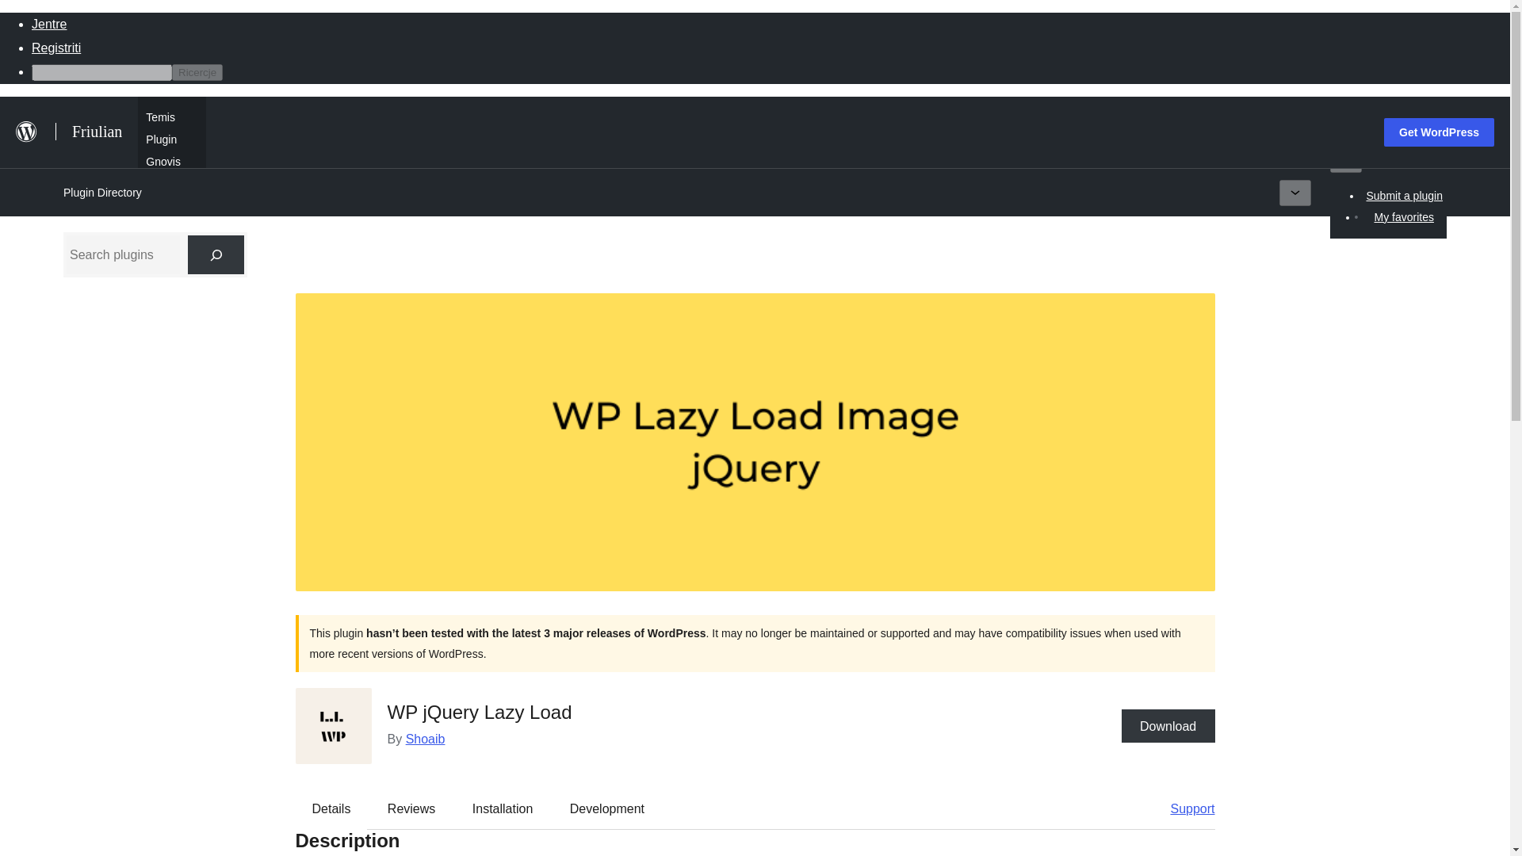 The image size is (1522, 856). What do you see at coordinates (411, 808) in the screenshot?
I see `Reviews` at bounding box center [411, 808].